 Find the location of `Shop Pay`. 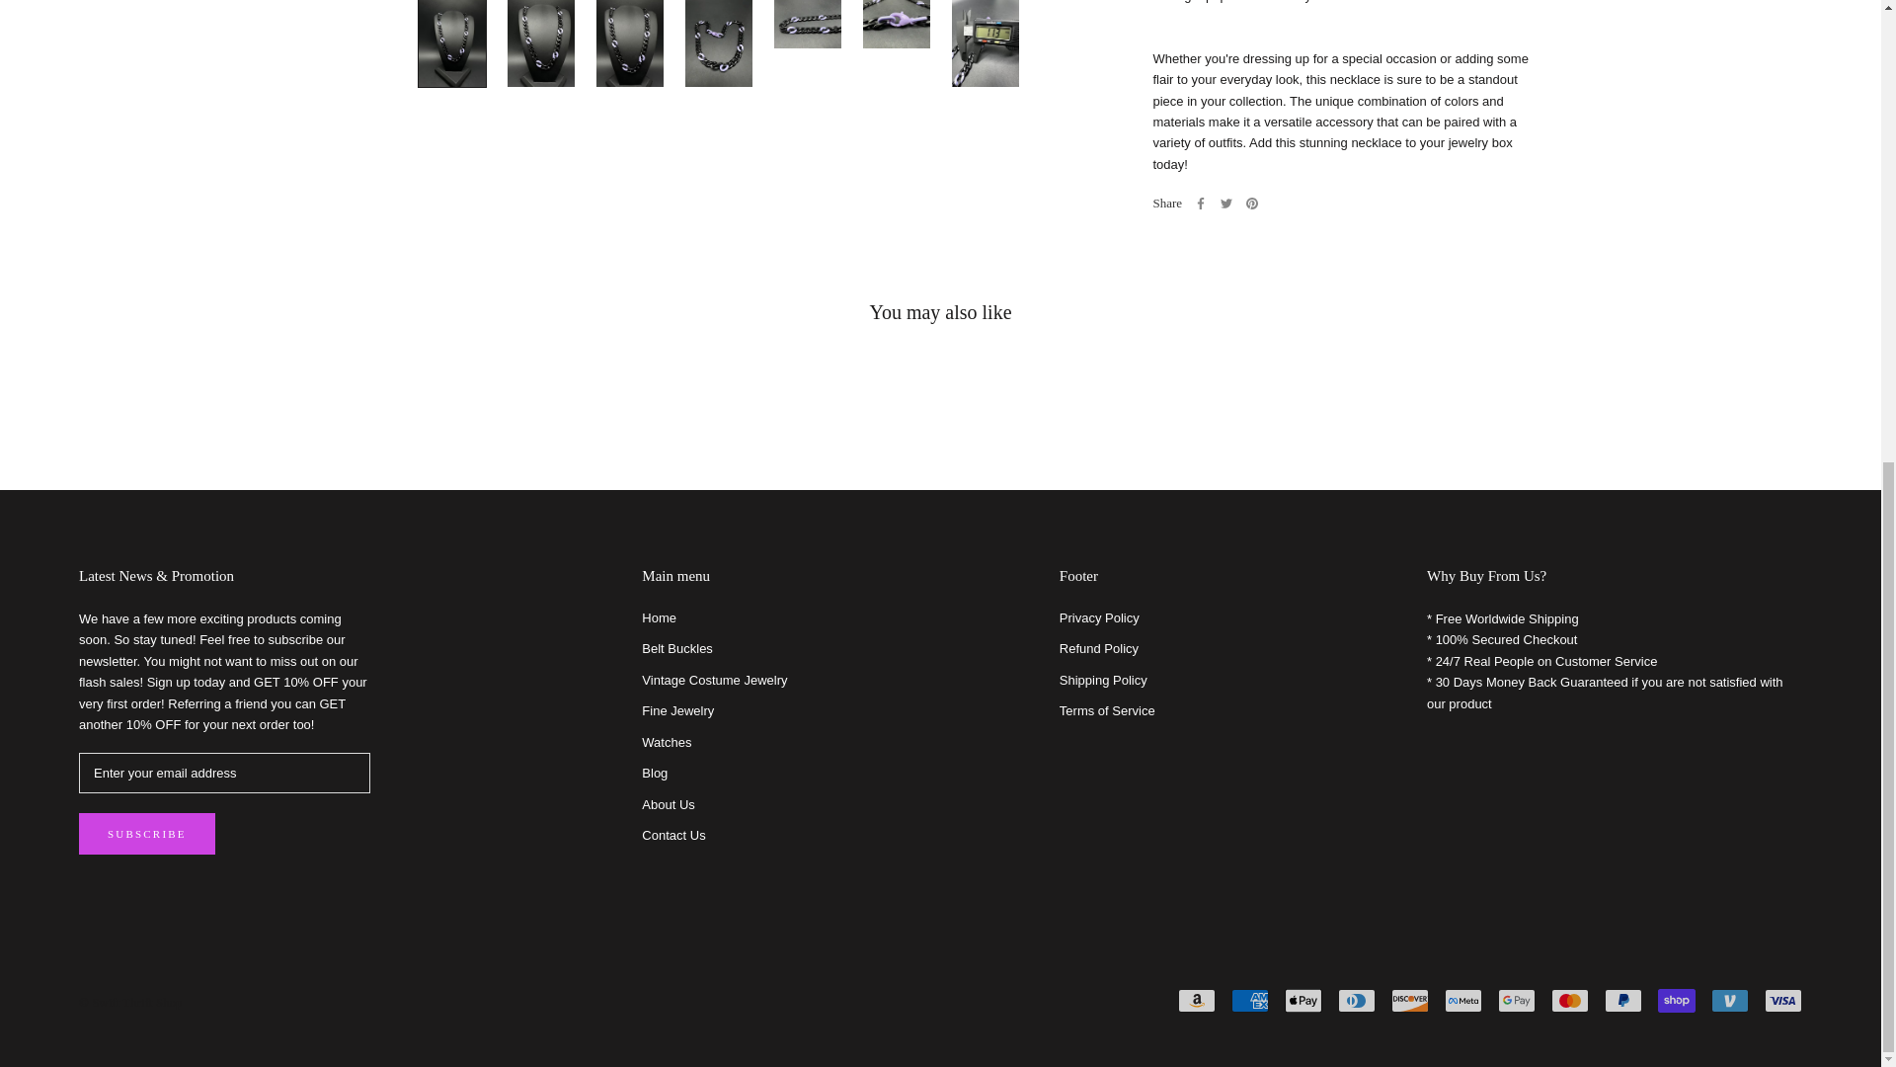

Shop Pay is located at coordinates (1676, 1000).